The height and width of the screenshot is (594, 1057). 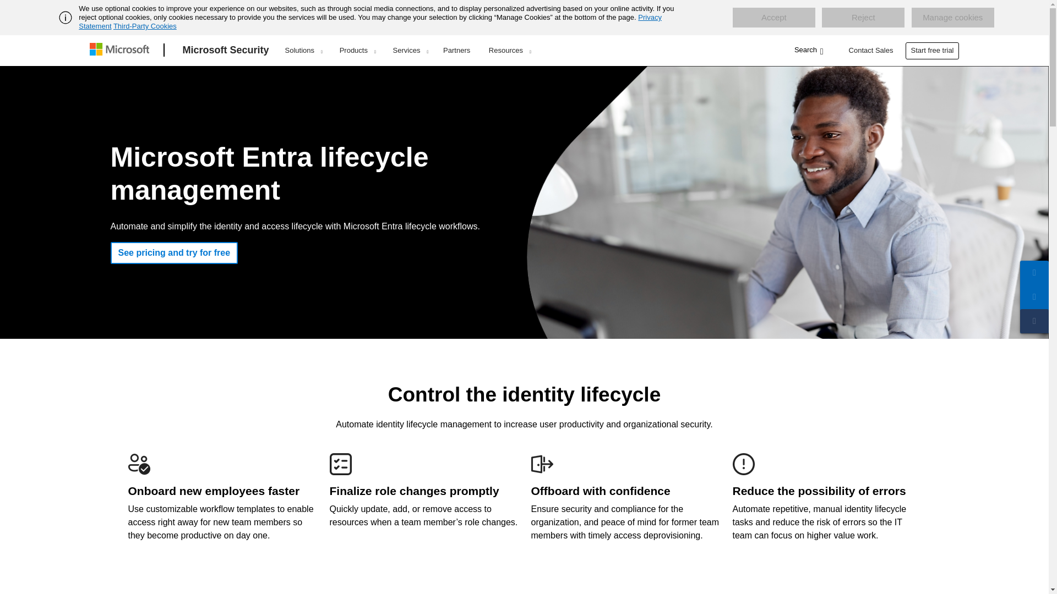 What do you see at coordinates (226, 50) in the screenshot?
I see `Microsoft Security` at bounding box center [226, 50].